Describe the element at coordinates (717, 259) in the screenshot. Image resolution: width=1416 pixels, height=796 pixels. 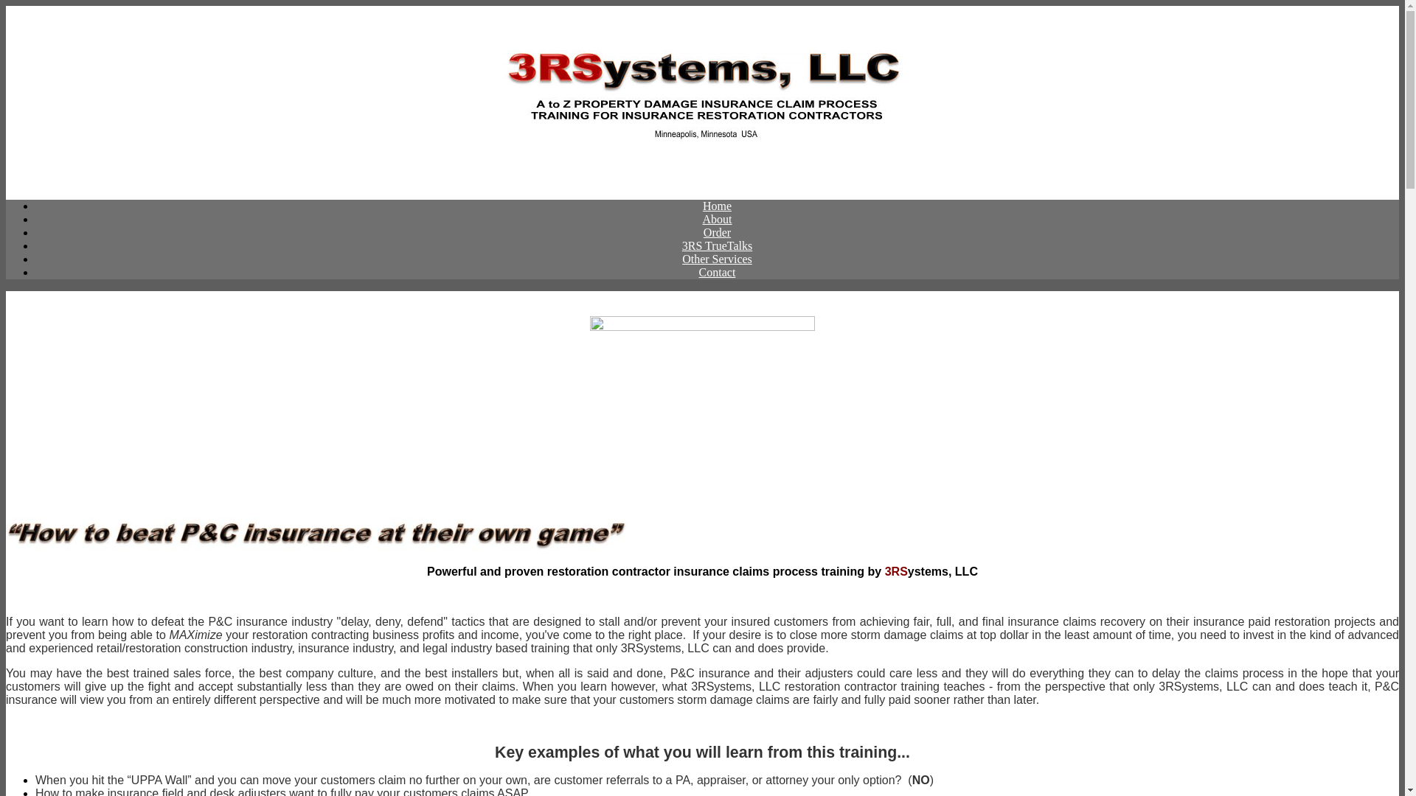
I see `Other Services` at that location.